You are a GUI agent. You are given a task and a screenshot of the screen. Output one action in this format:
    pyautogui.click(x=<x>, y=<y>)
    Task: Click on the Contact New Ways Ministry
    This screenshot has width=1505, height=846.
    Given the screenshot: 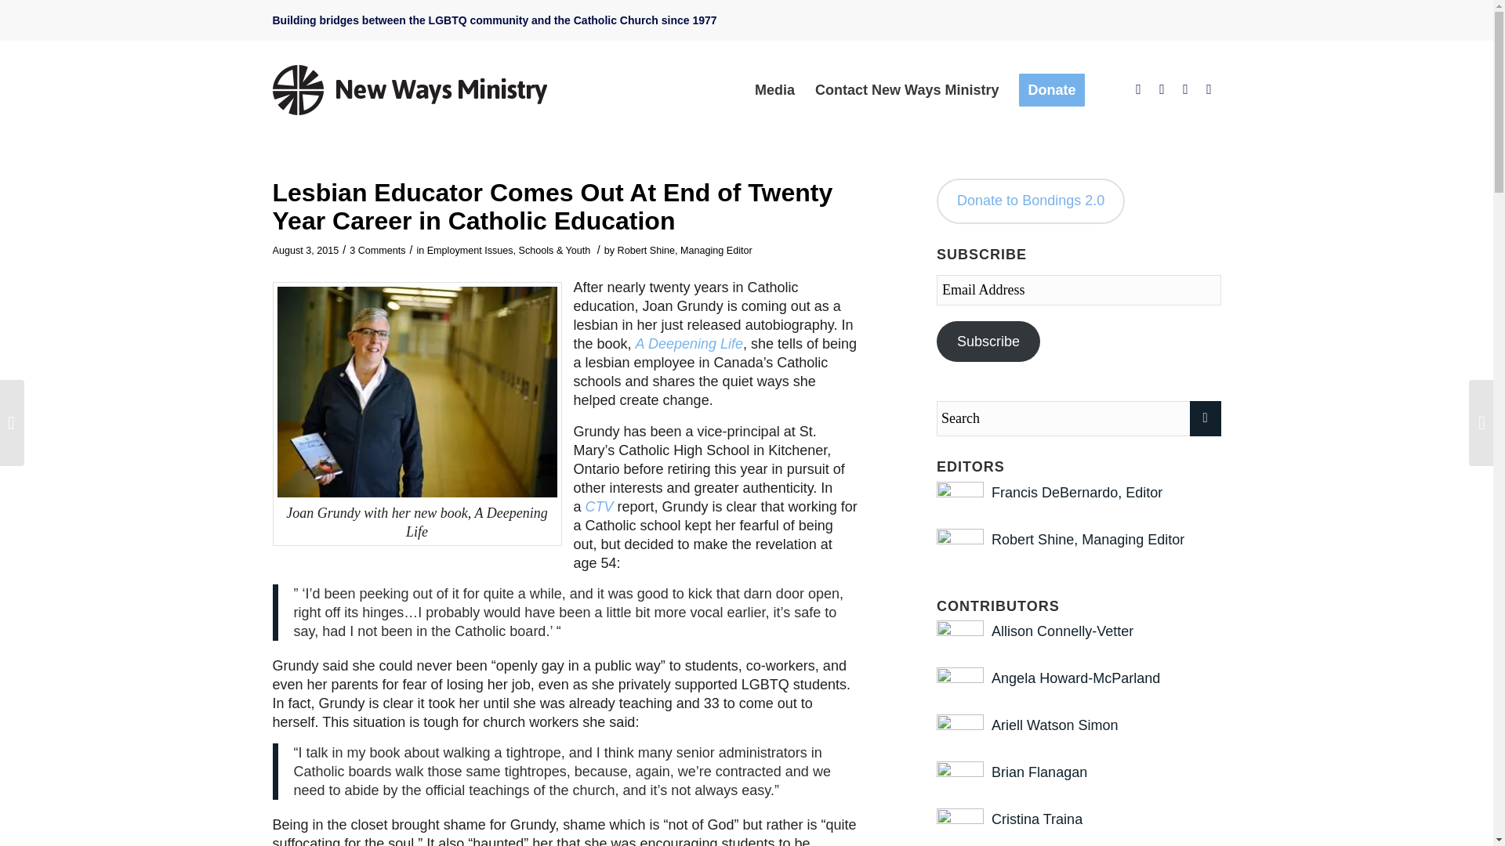 What is the action you would take?
    pyautogui.click(x=906, y=89)
    